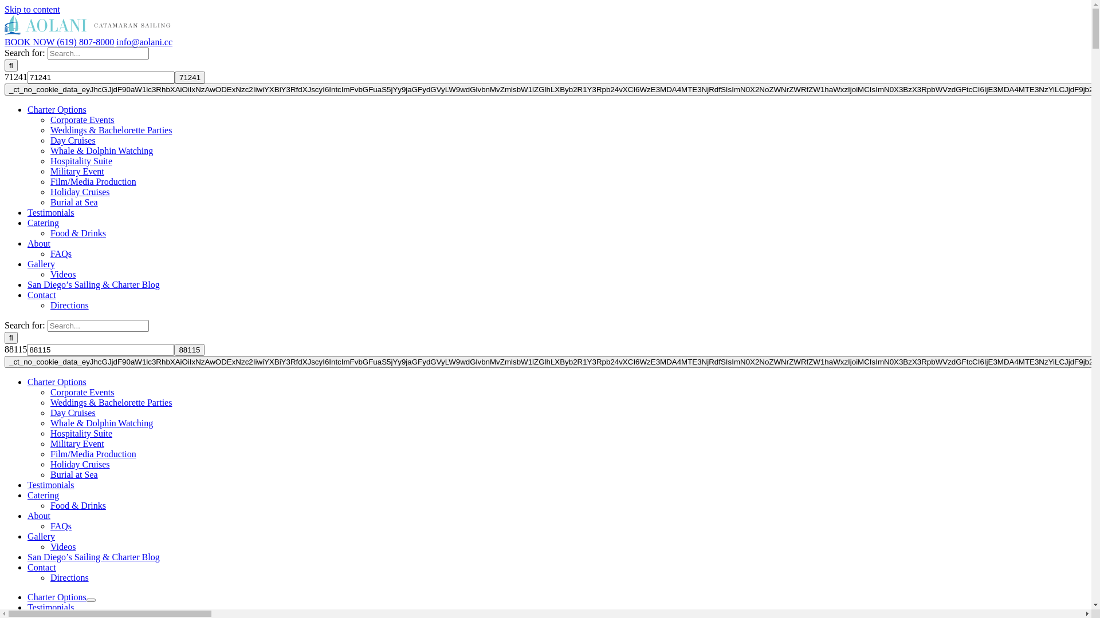  What do you see at coordinates (57, 110) in the screenshot?
I see `Charter Options` at bounding box center [57, 110].